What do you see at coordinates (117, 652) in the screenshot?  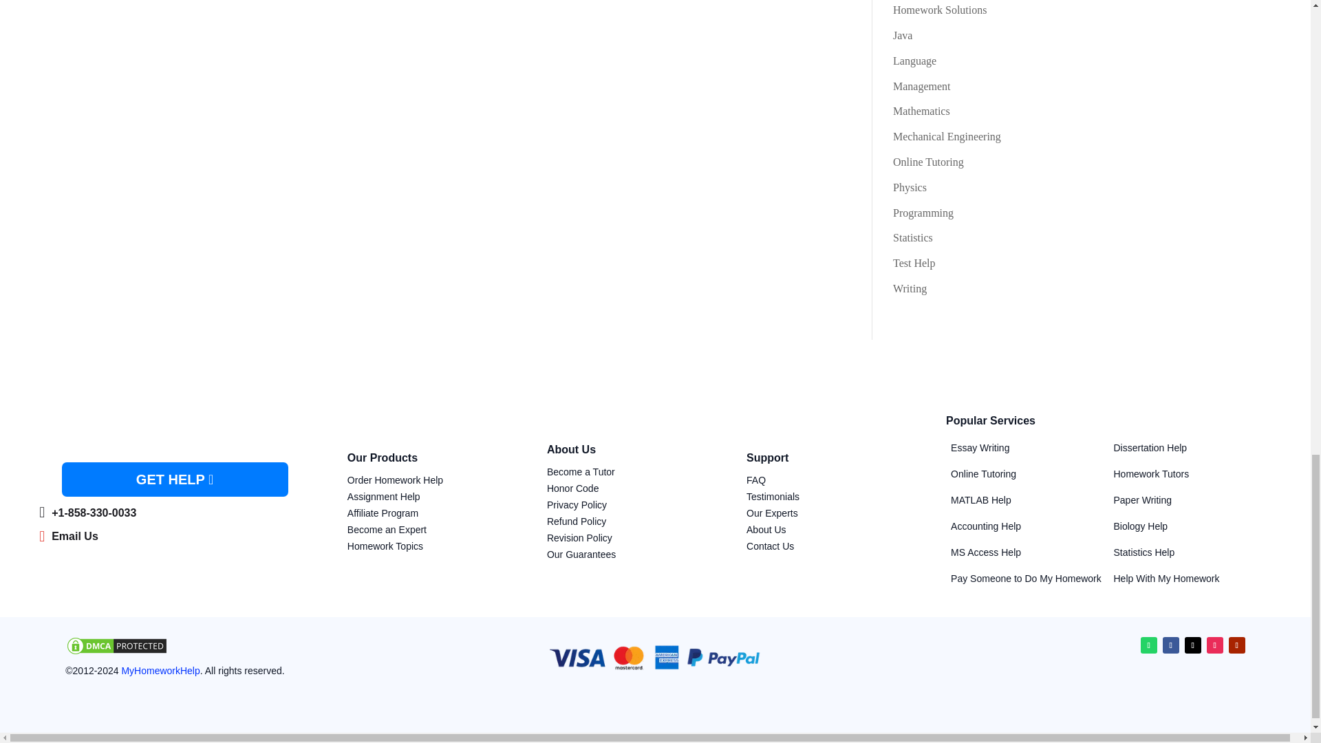 I see `DMCA.com Protection Status` at bounding box center [117, 652].